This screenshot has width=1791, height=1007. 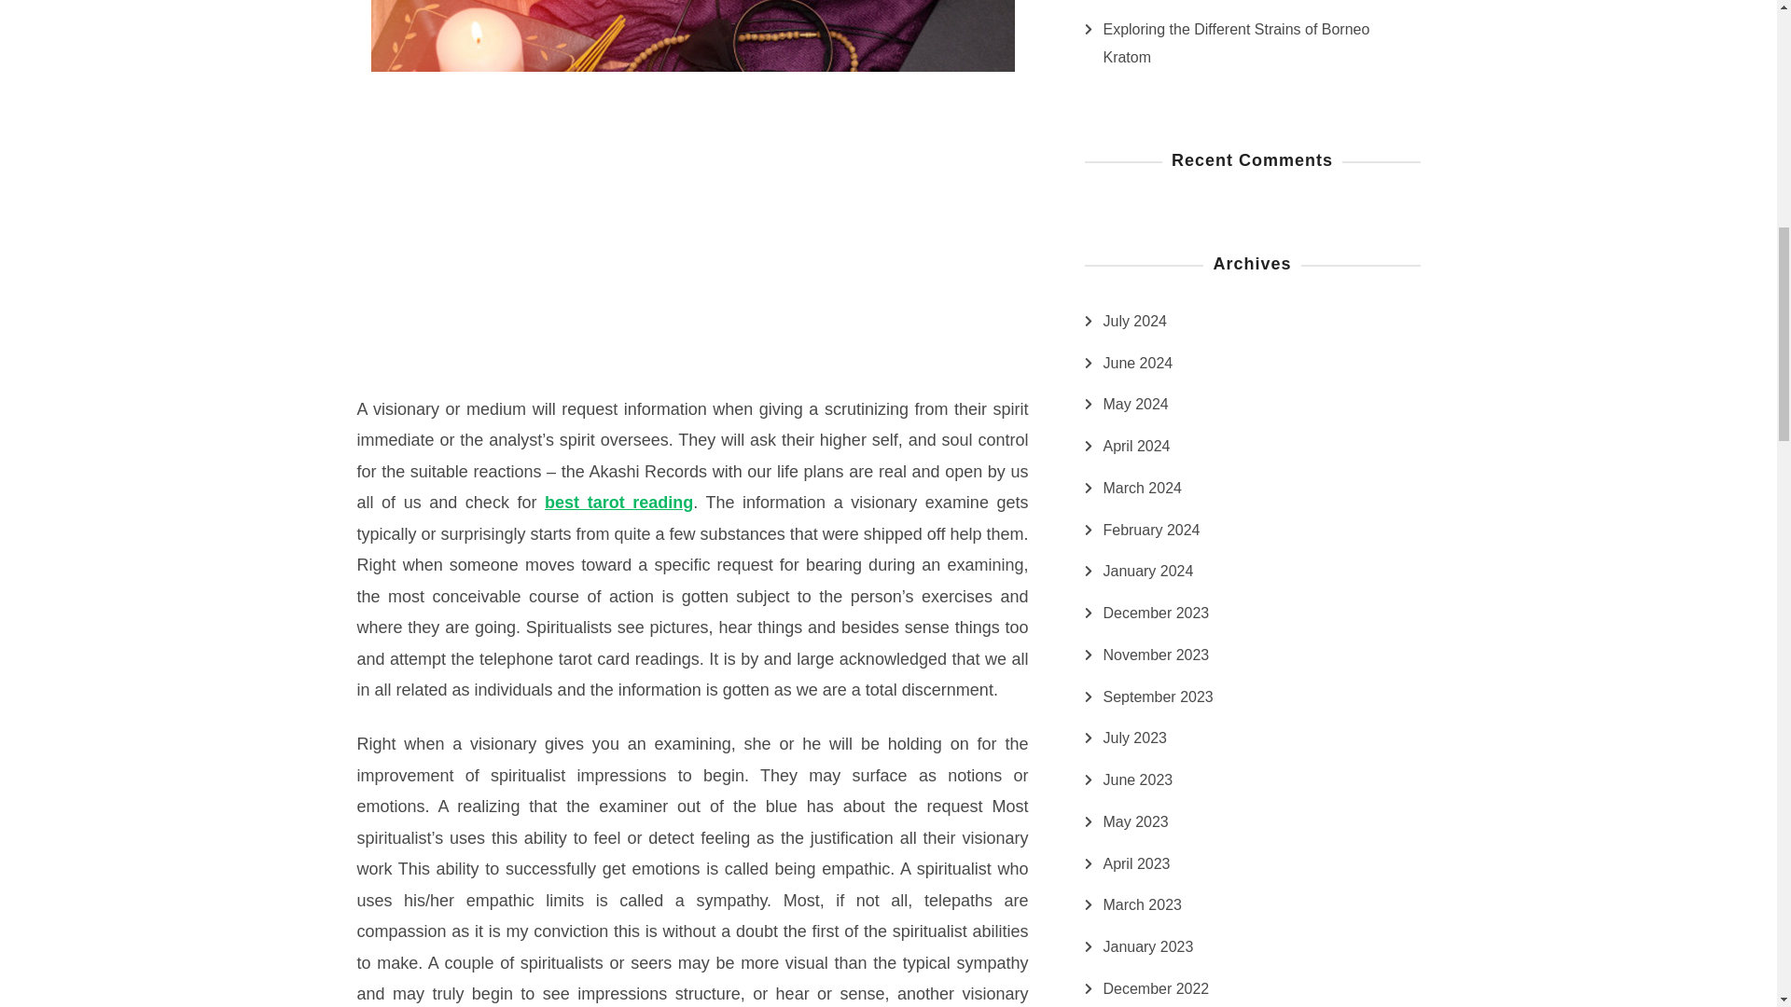 I want to click on May 2023, so click(x=1134, y=822).